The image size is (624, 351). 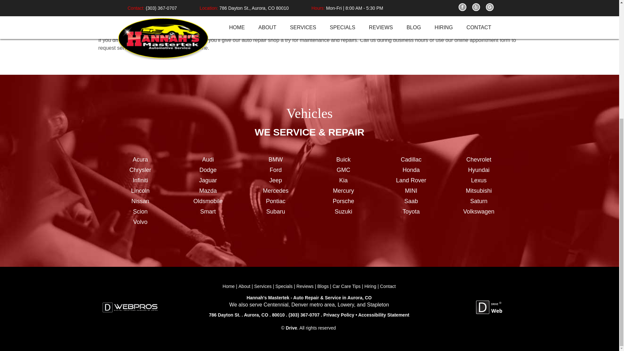 What do you see at coordinates (208, 170) in the screenshot?
I see `Dodge` at bounding box center [208, 170].